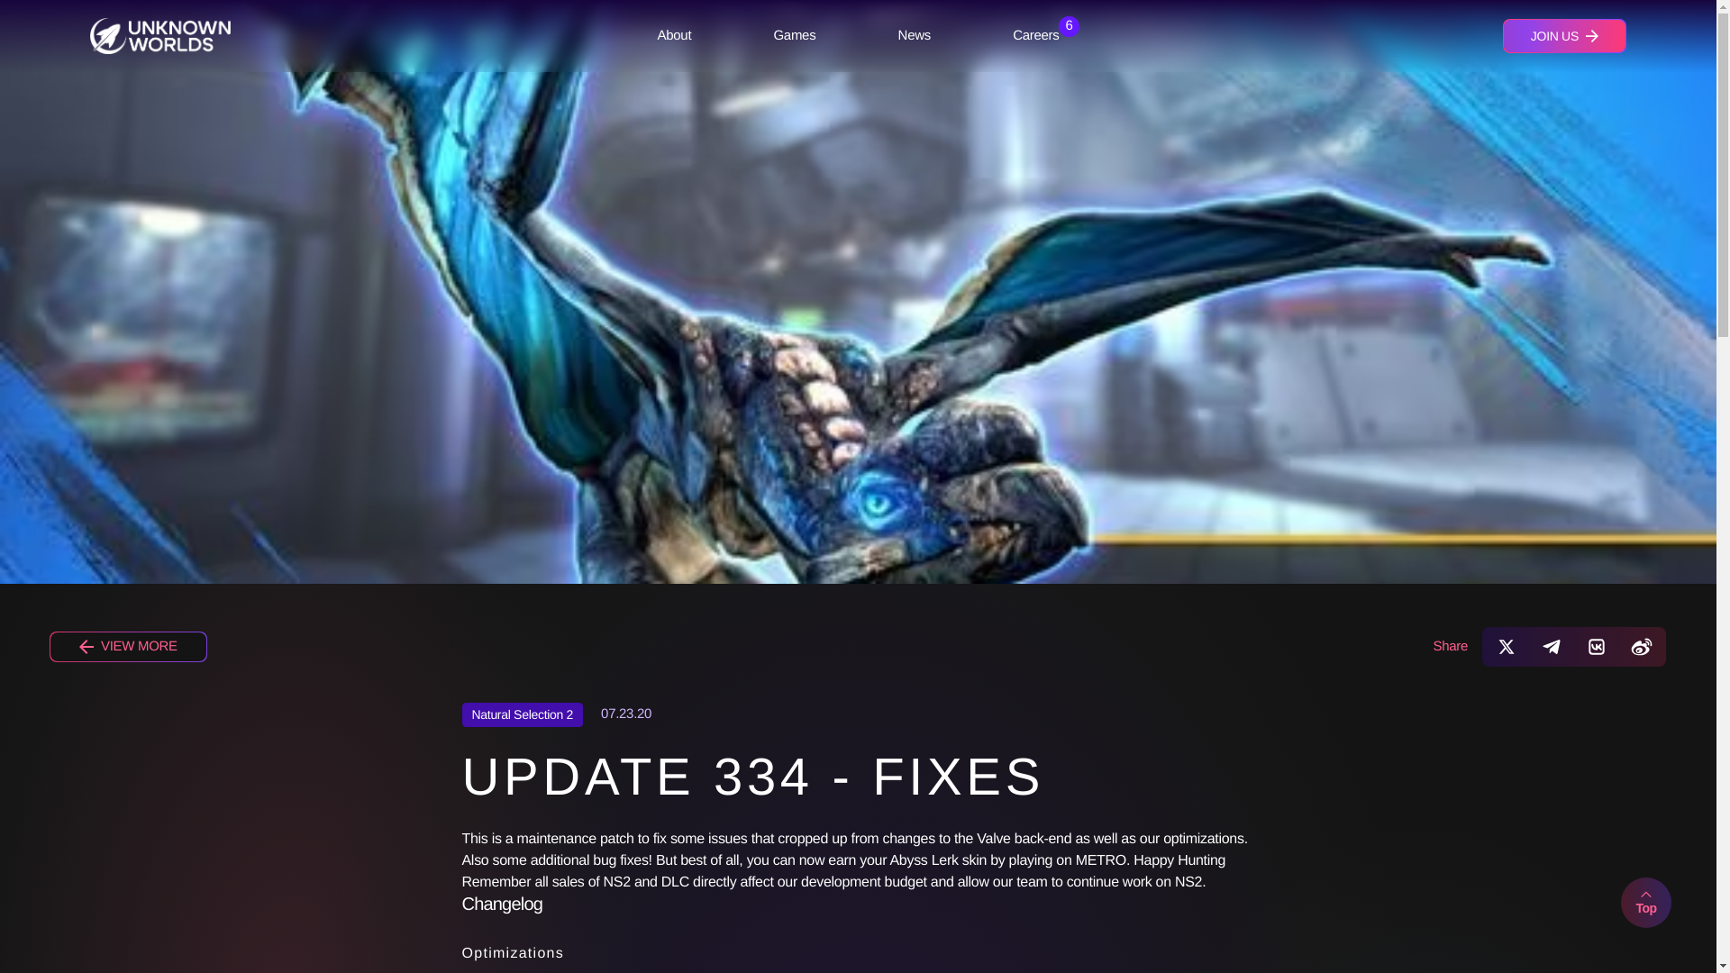 This screenshot has height=973, width=1730. I want to click on VKontakte, so click(1597, 647).